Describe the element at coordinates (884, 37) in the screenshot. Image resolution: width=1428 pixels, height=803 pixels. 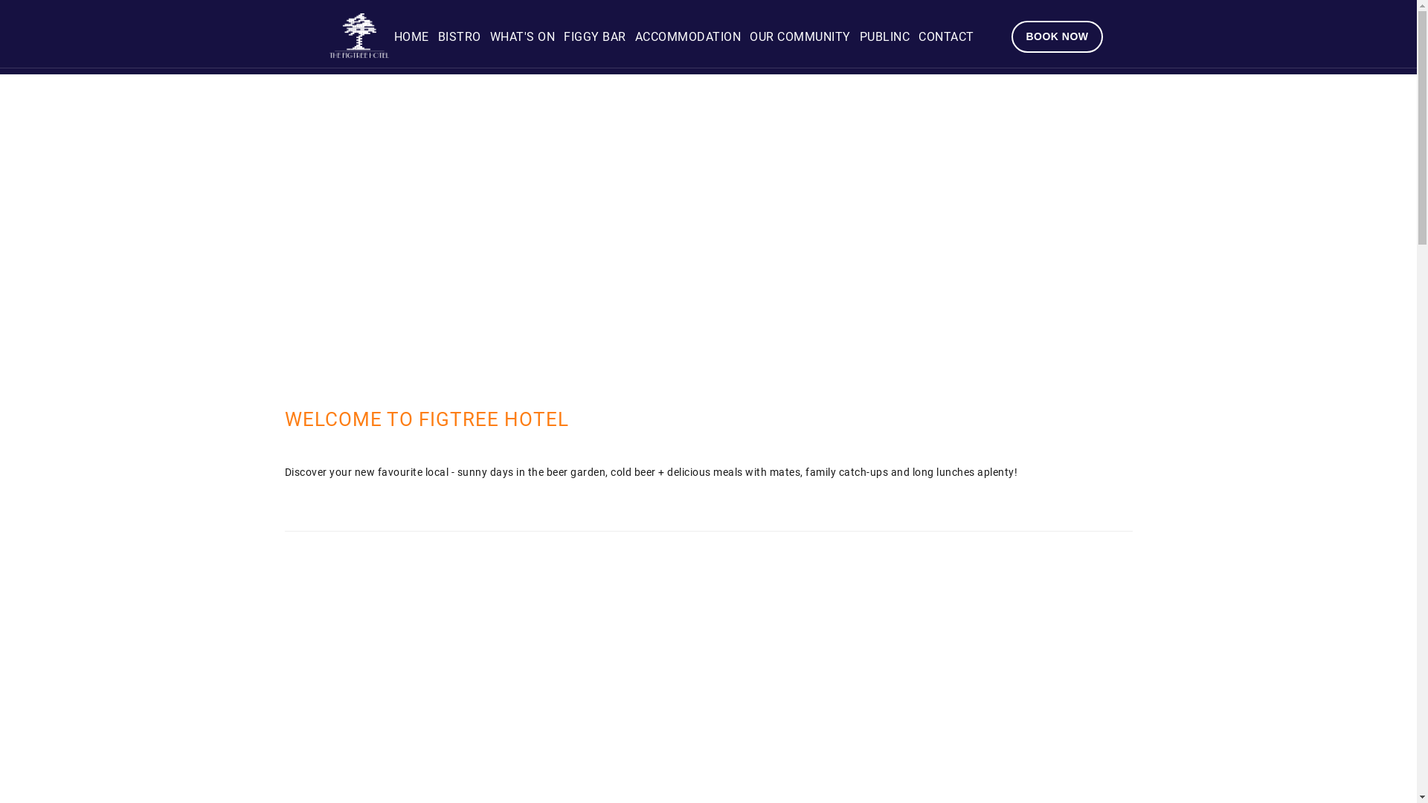
I see `PUBLINC` at that location.